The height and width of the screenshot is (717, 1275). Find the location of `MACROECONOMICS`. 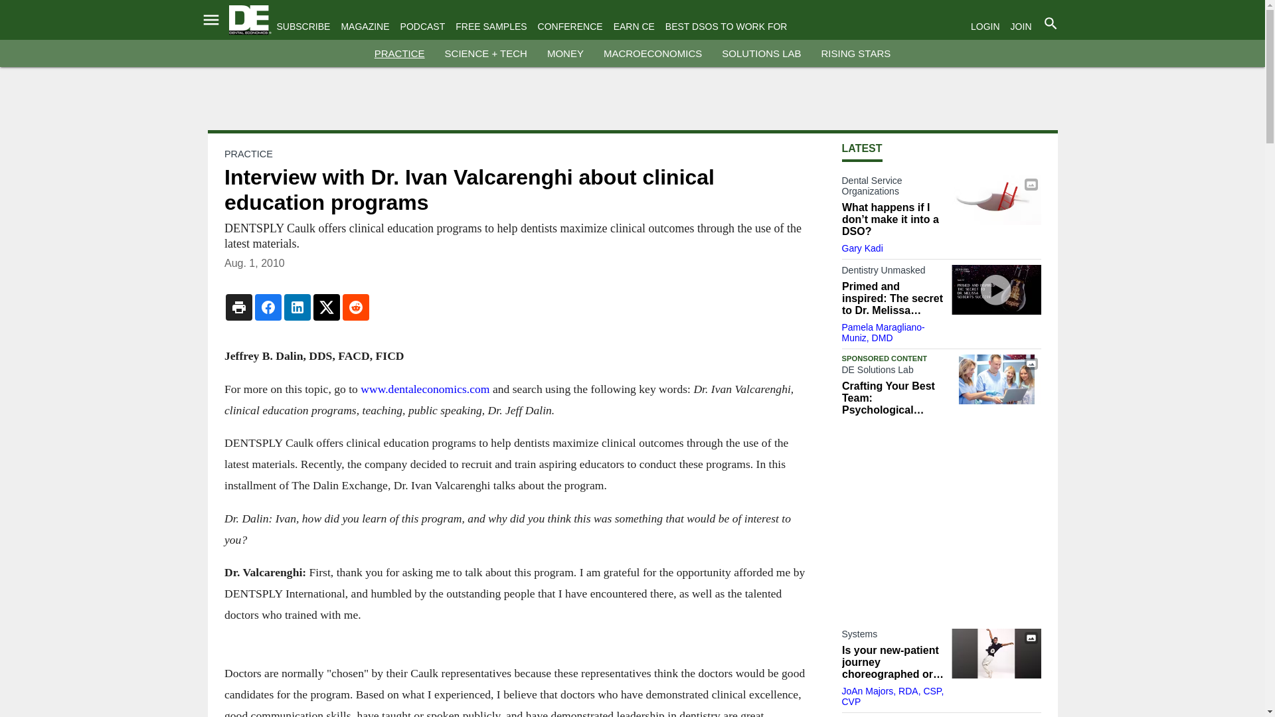

MACROECONOMICS is located at coordinates (652, 53).